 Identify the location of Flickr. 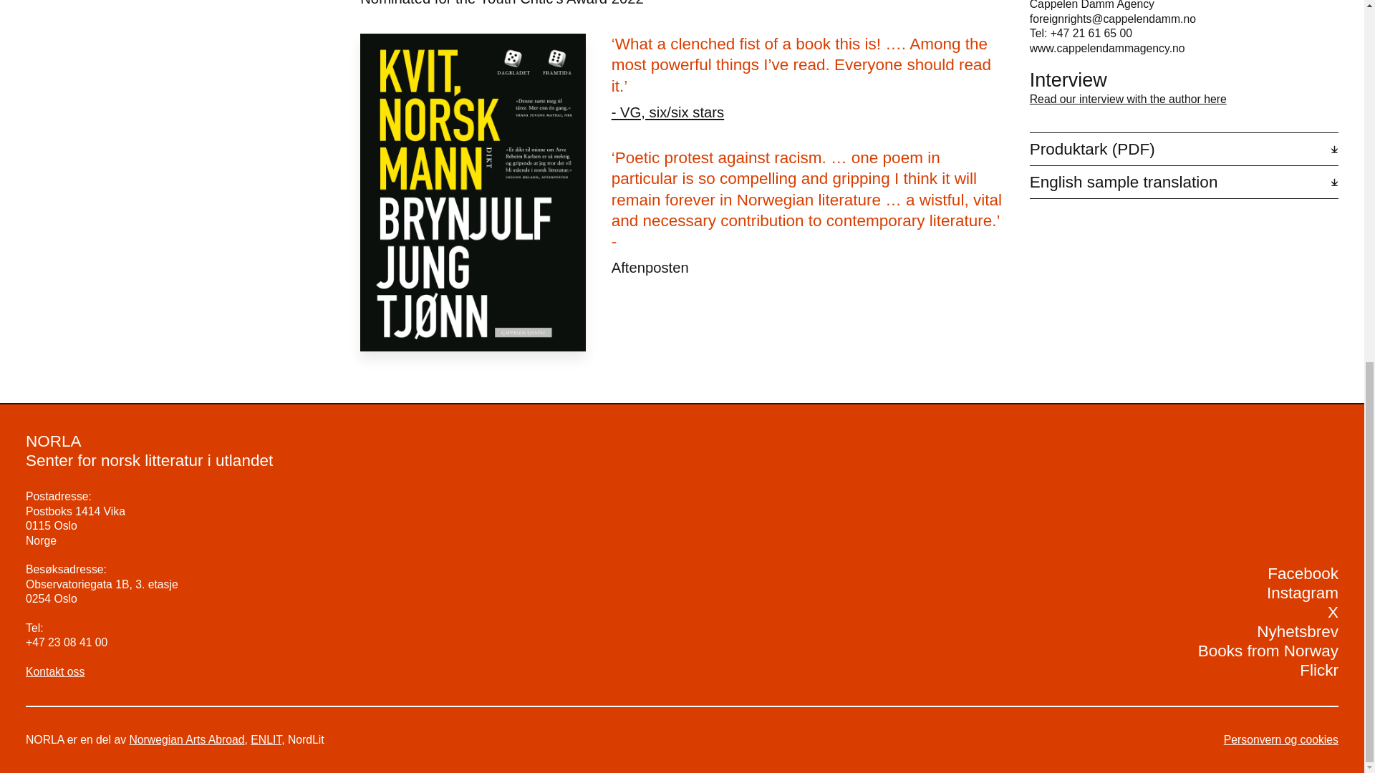
(1318, 670).